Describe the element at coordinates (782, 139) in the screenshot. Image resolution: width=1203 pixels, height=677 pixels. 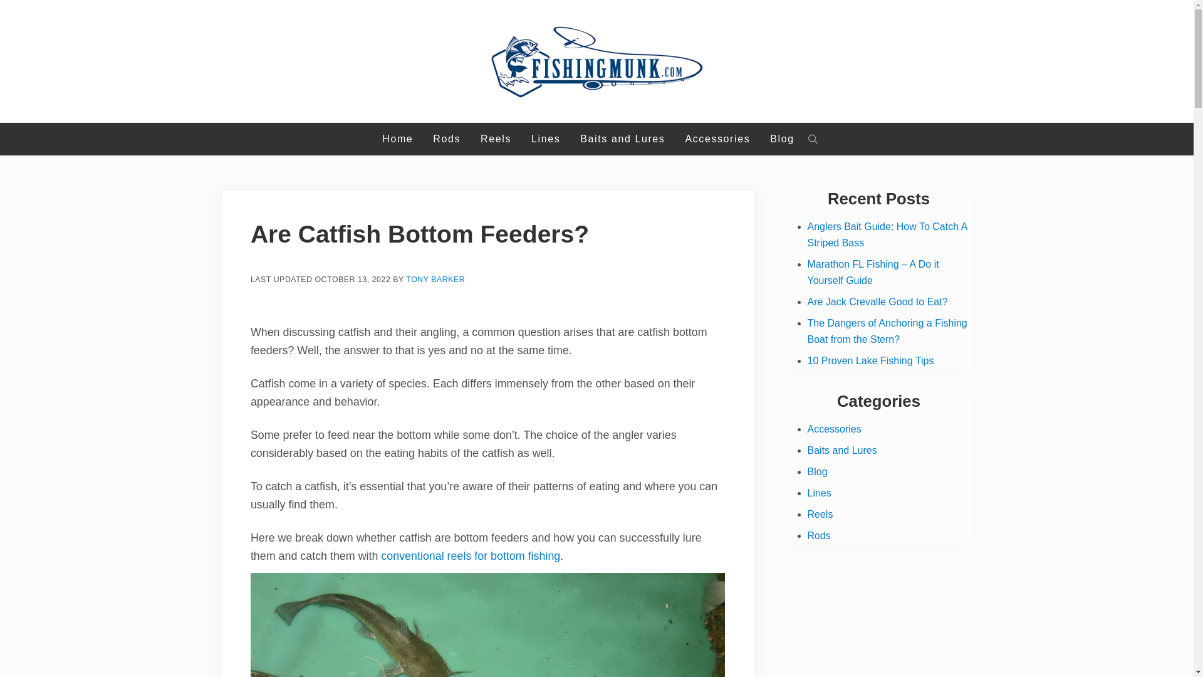
I see `Blog` at that location.